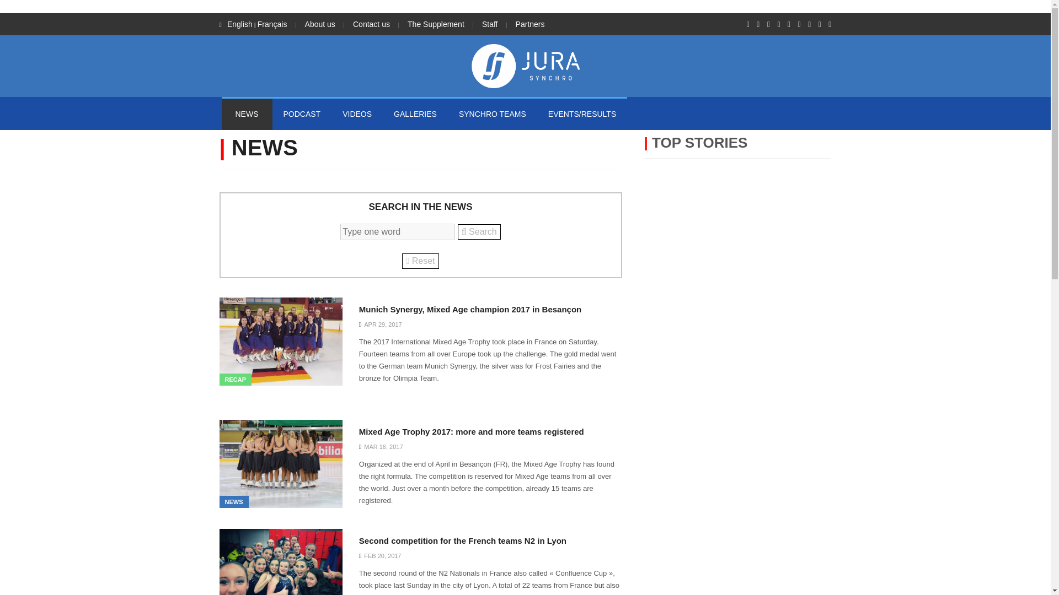 The width and height of the screenshot is (1059, 595). What do you see at coordinates (462, 540) in the screenshot?
I see `Second competition for the French teams N2 in Lyon` at bounding box center [462, 540].